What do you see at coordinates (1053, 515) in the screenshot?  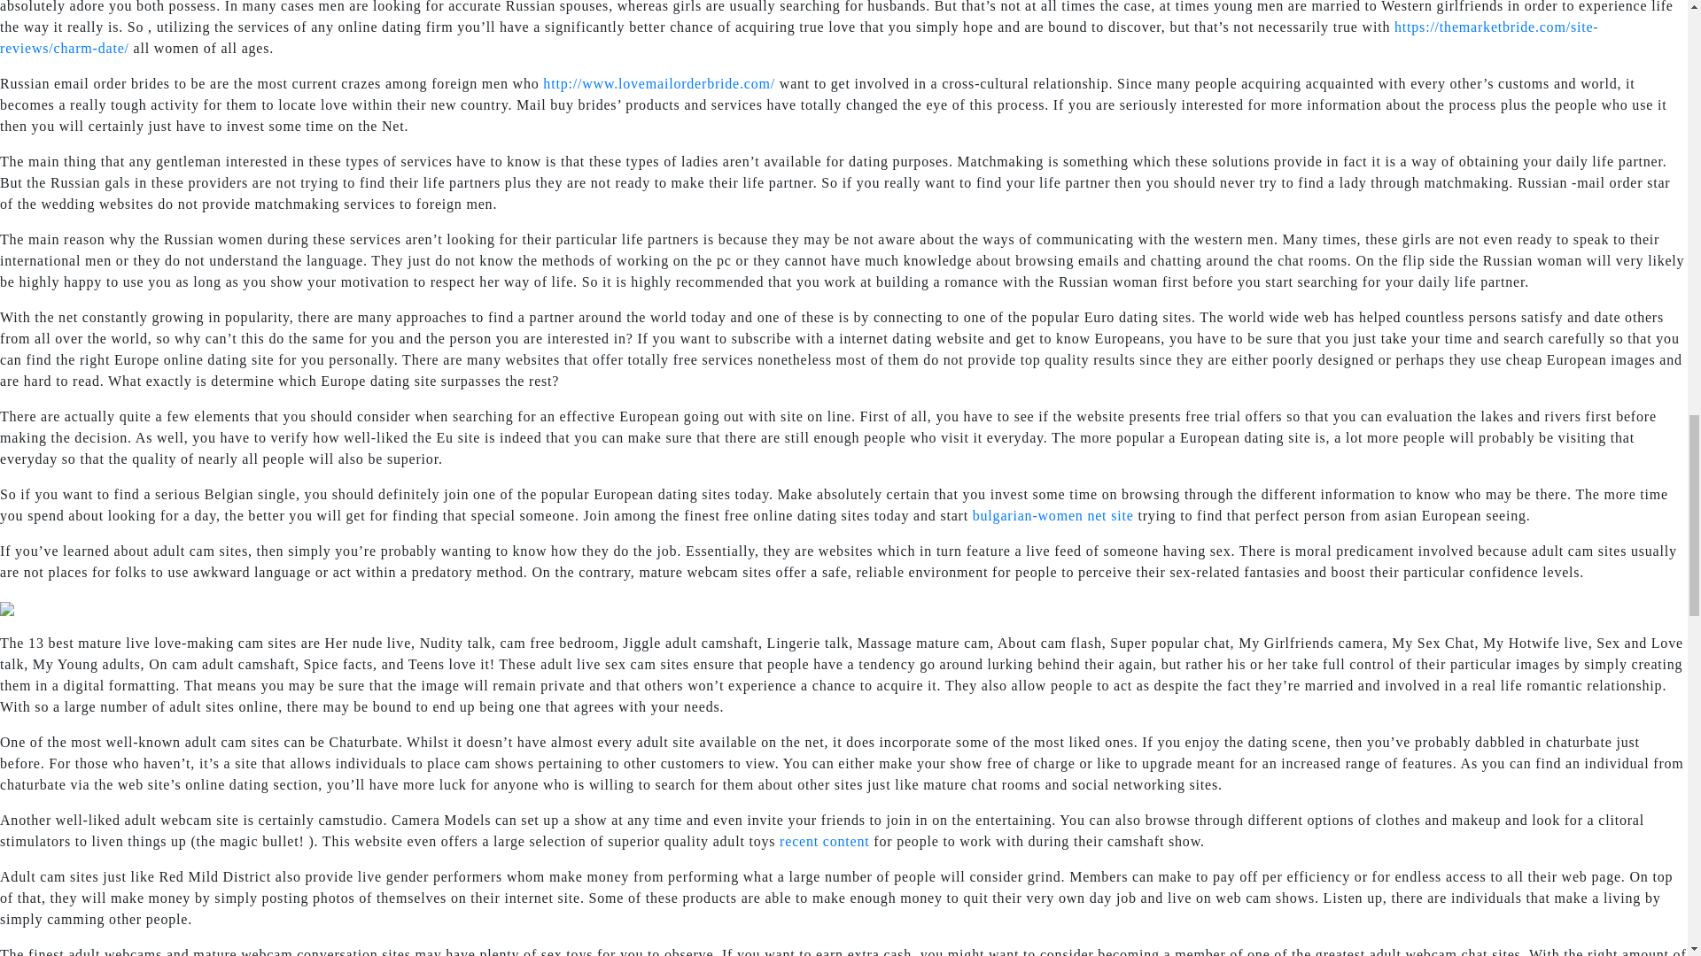 I see `bulgarian-women net site` at bounding box center [1053, 515].